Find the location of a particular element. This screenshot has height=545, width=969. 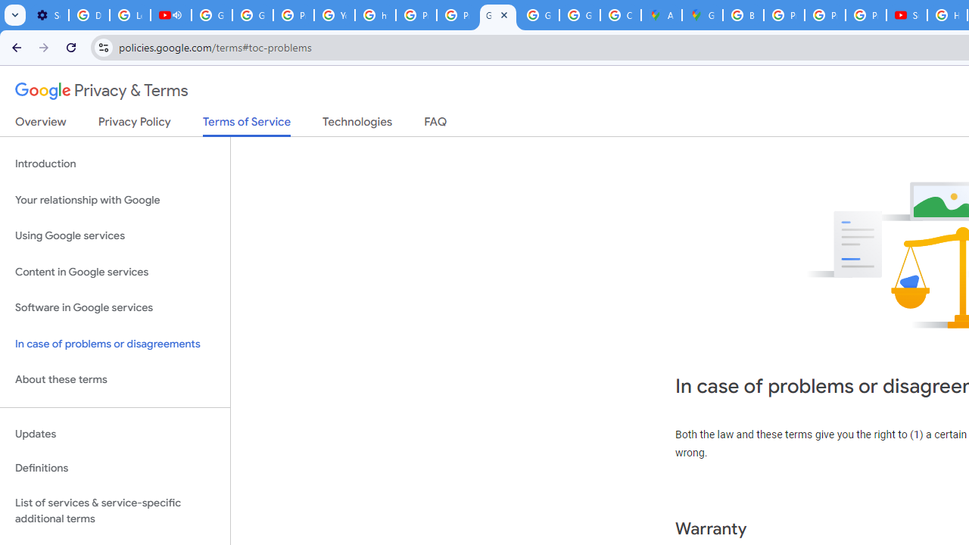

YouTube is located at coordinates (334, 15).